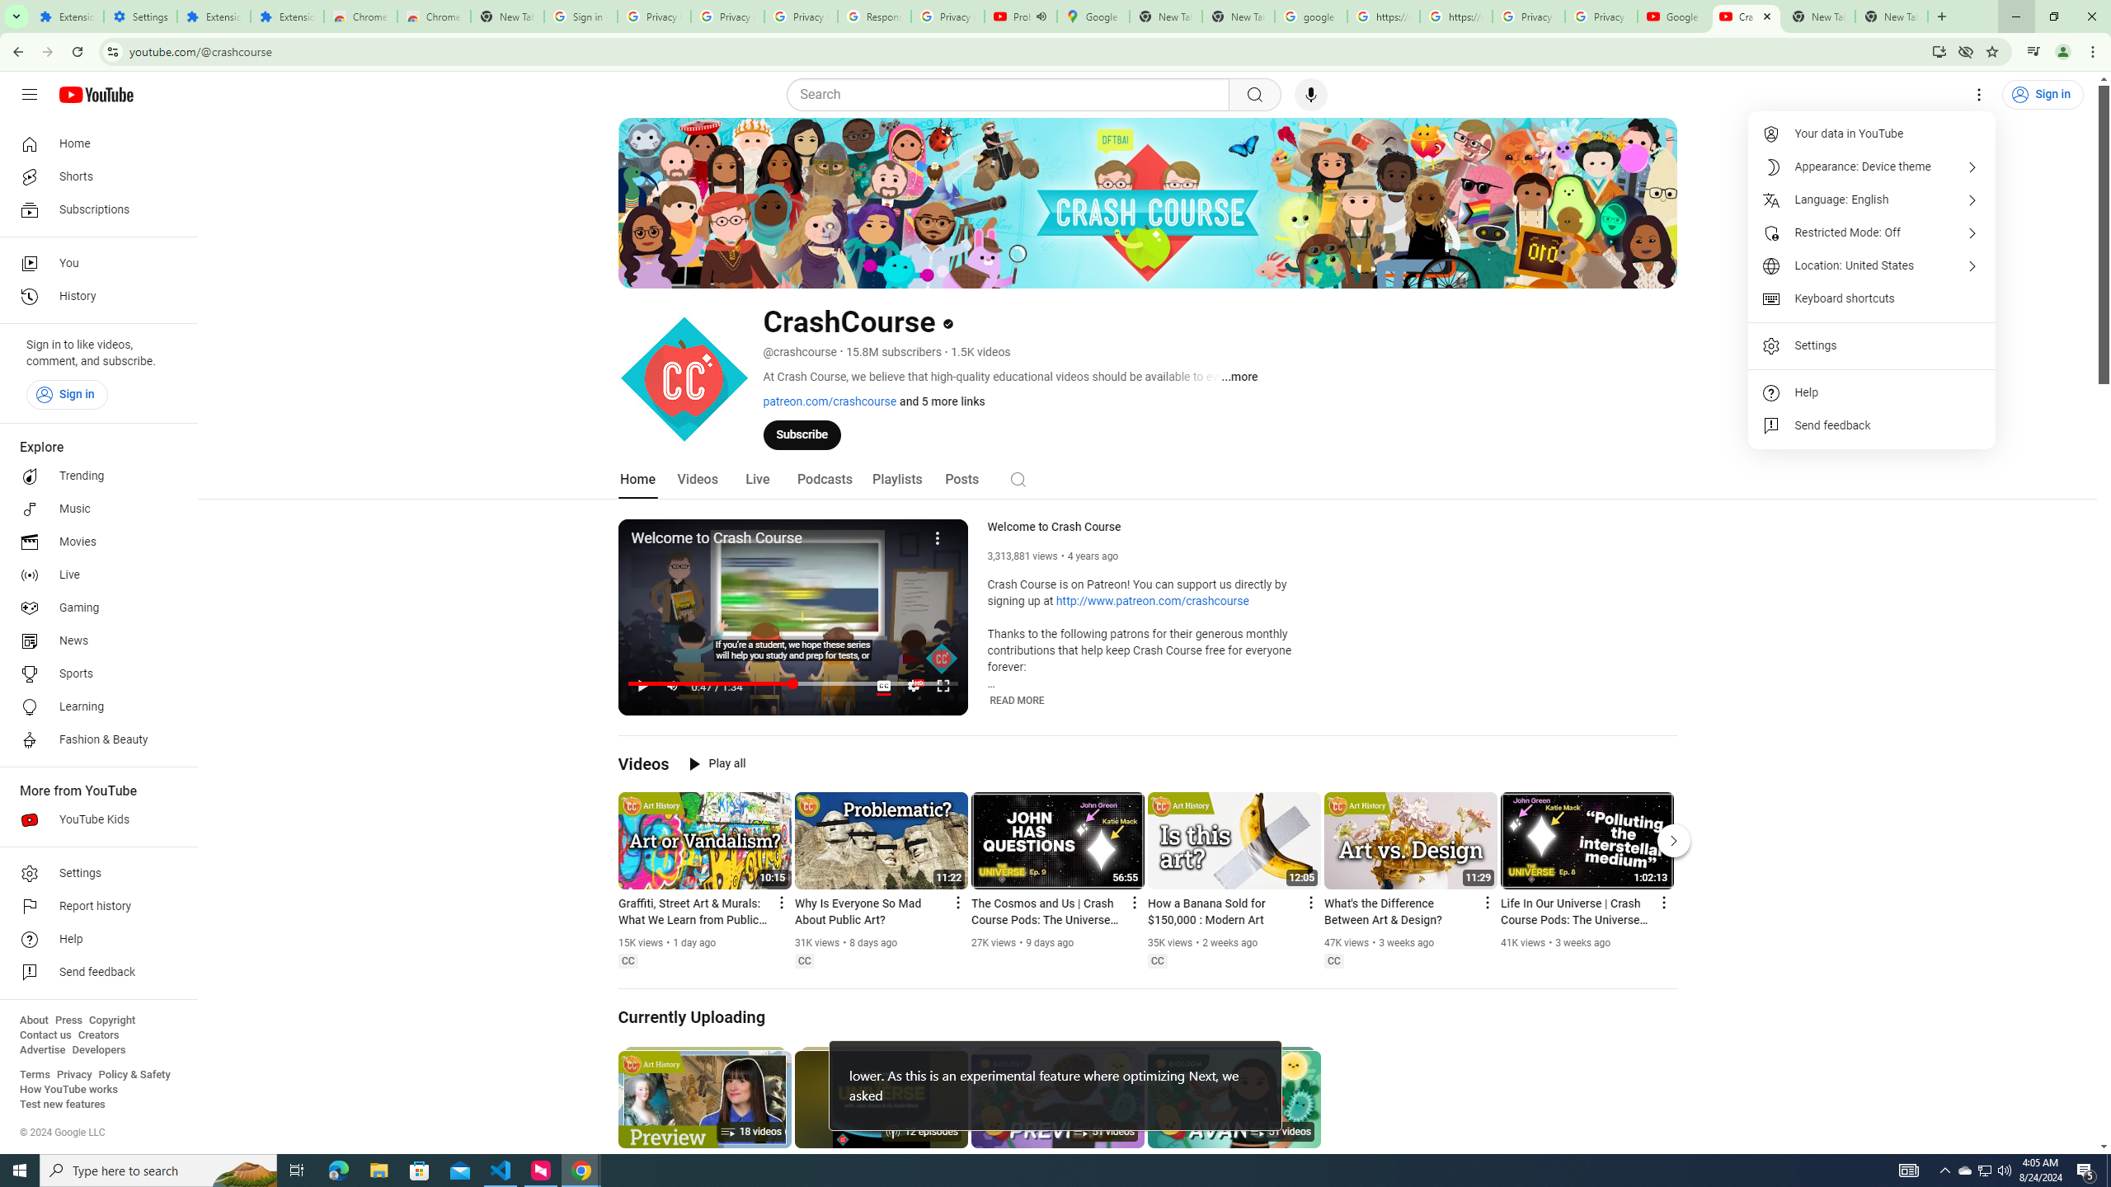 This screenshot has width=2111, height=1187. I want to click on Language: English, so click(1872, 200).